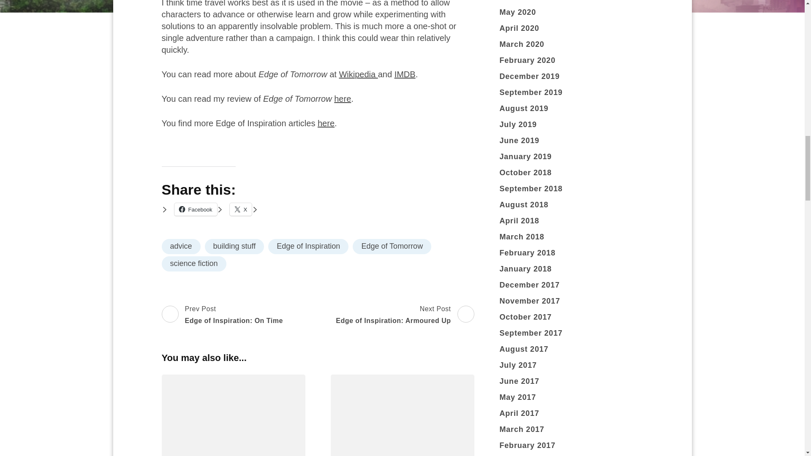 This screenshot has height=456, width=811. What do you see at coordinates (223, 315) in the screenshot?
I see `X` at bounding box center [223, 315].